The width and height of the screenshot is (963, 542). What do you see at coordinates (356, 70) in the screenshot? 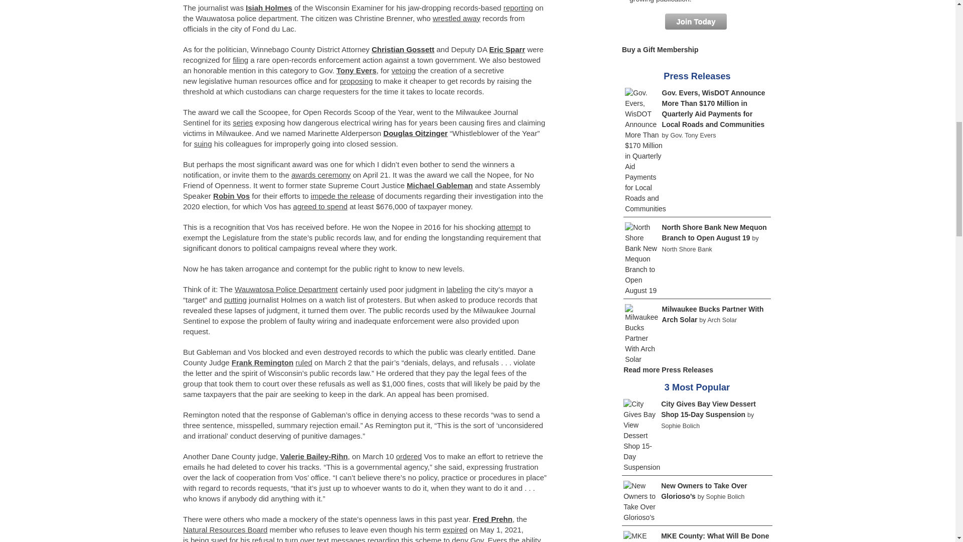
I see `Tony Evers` at bounding box center [356, 70].